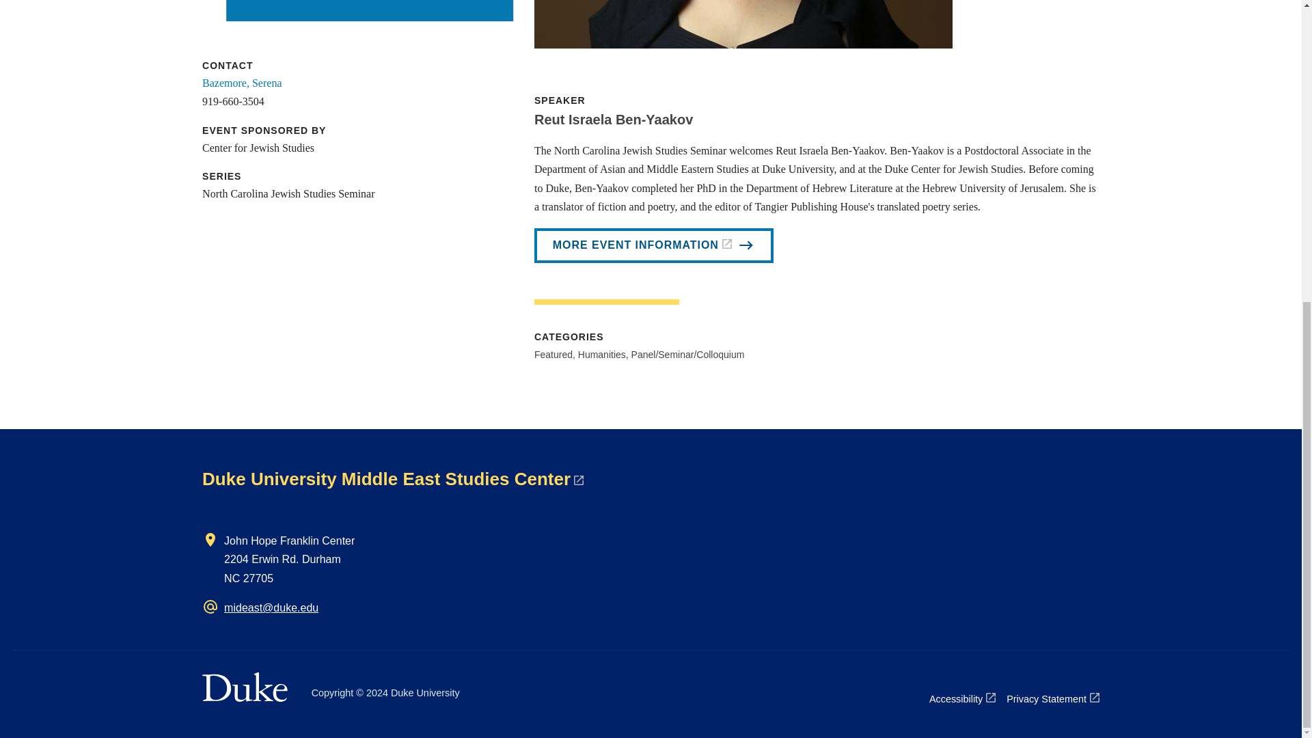 This screenshot has width=1312, height=738. What do you see at coordinates (392, 478) in the screenshot?
I see `Duke University Middle East Studies Center` at bounding box center [392, 478].